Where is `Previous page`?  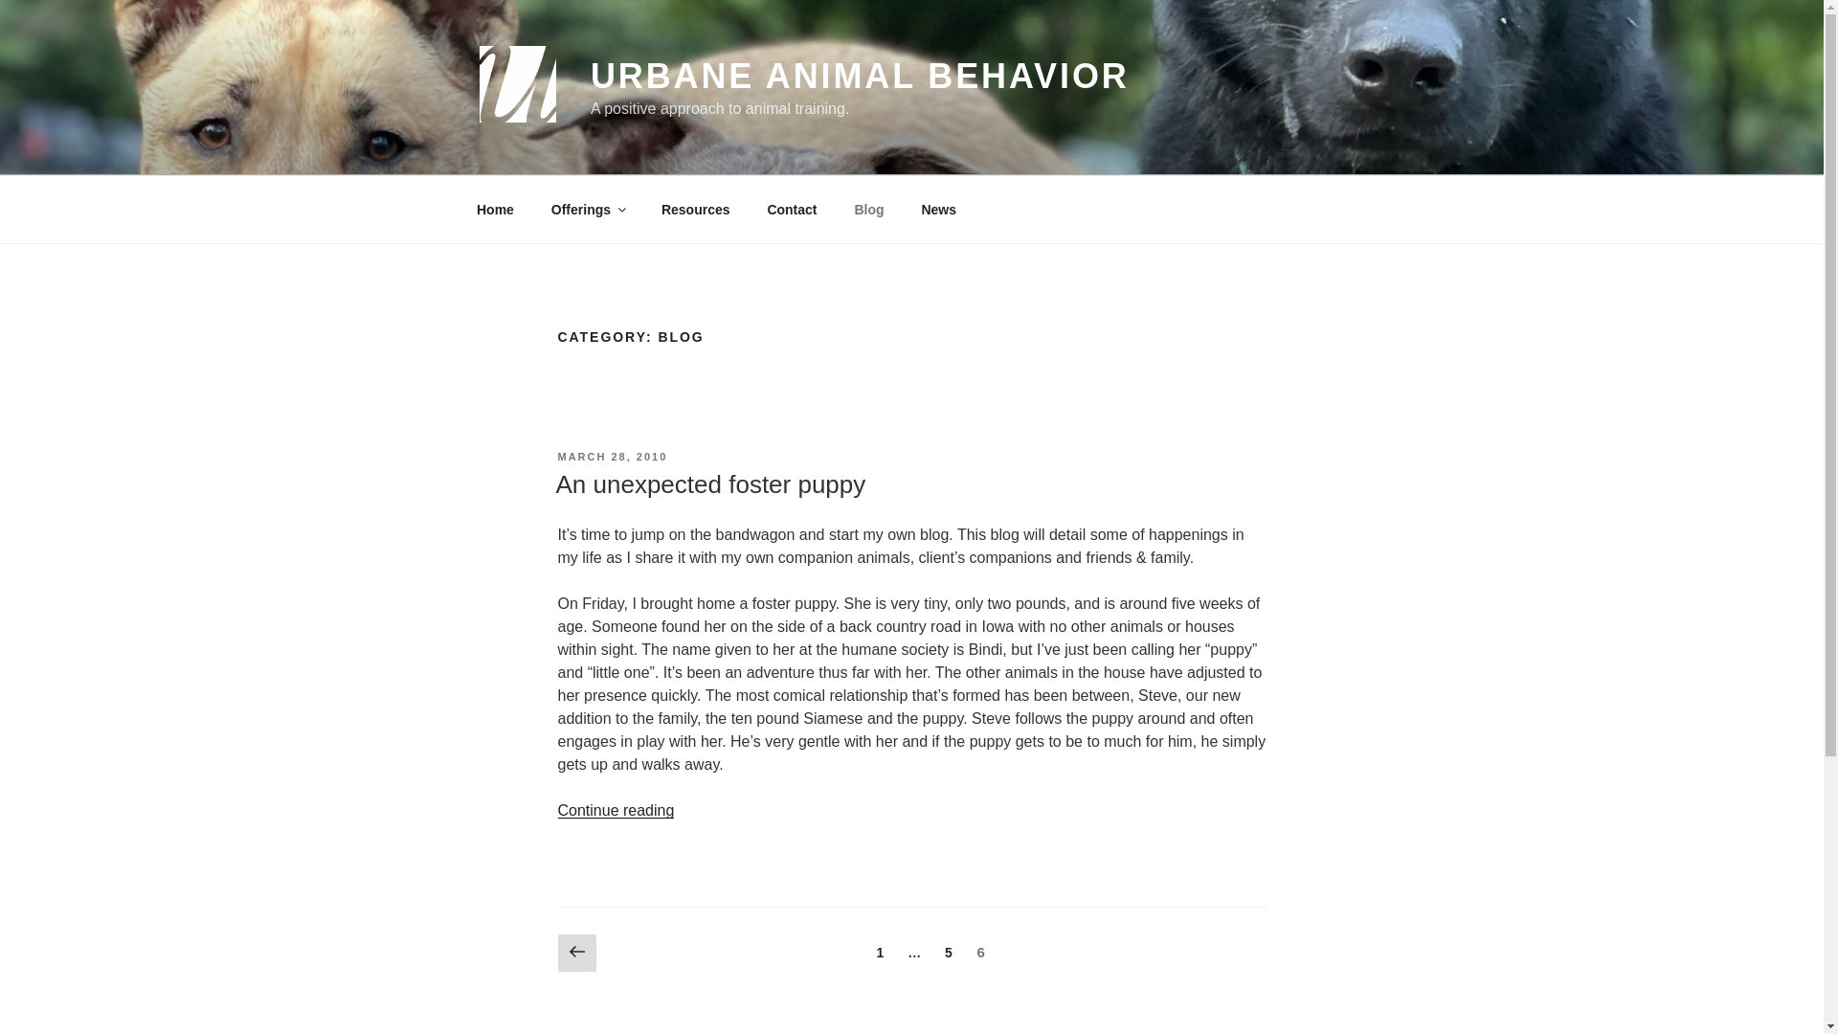
Previous page is located at coordinates (869, 209).